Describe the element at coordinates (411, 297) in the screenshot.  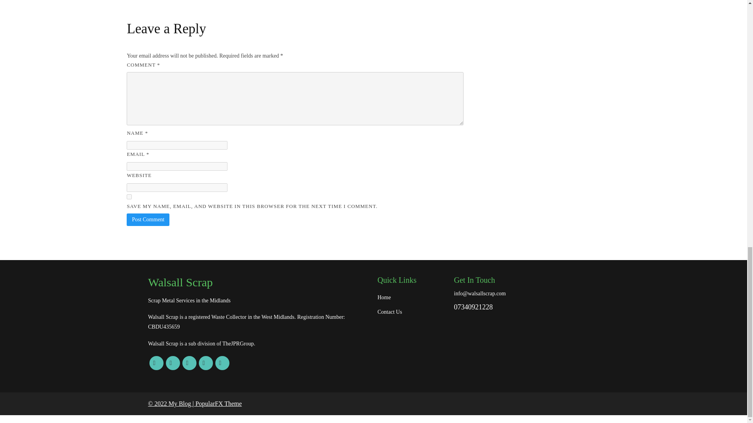
I see `Home` at that location.